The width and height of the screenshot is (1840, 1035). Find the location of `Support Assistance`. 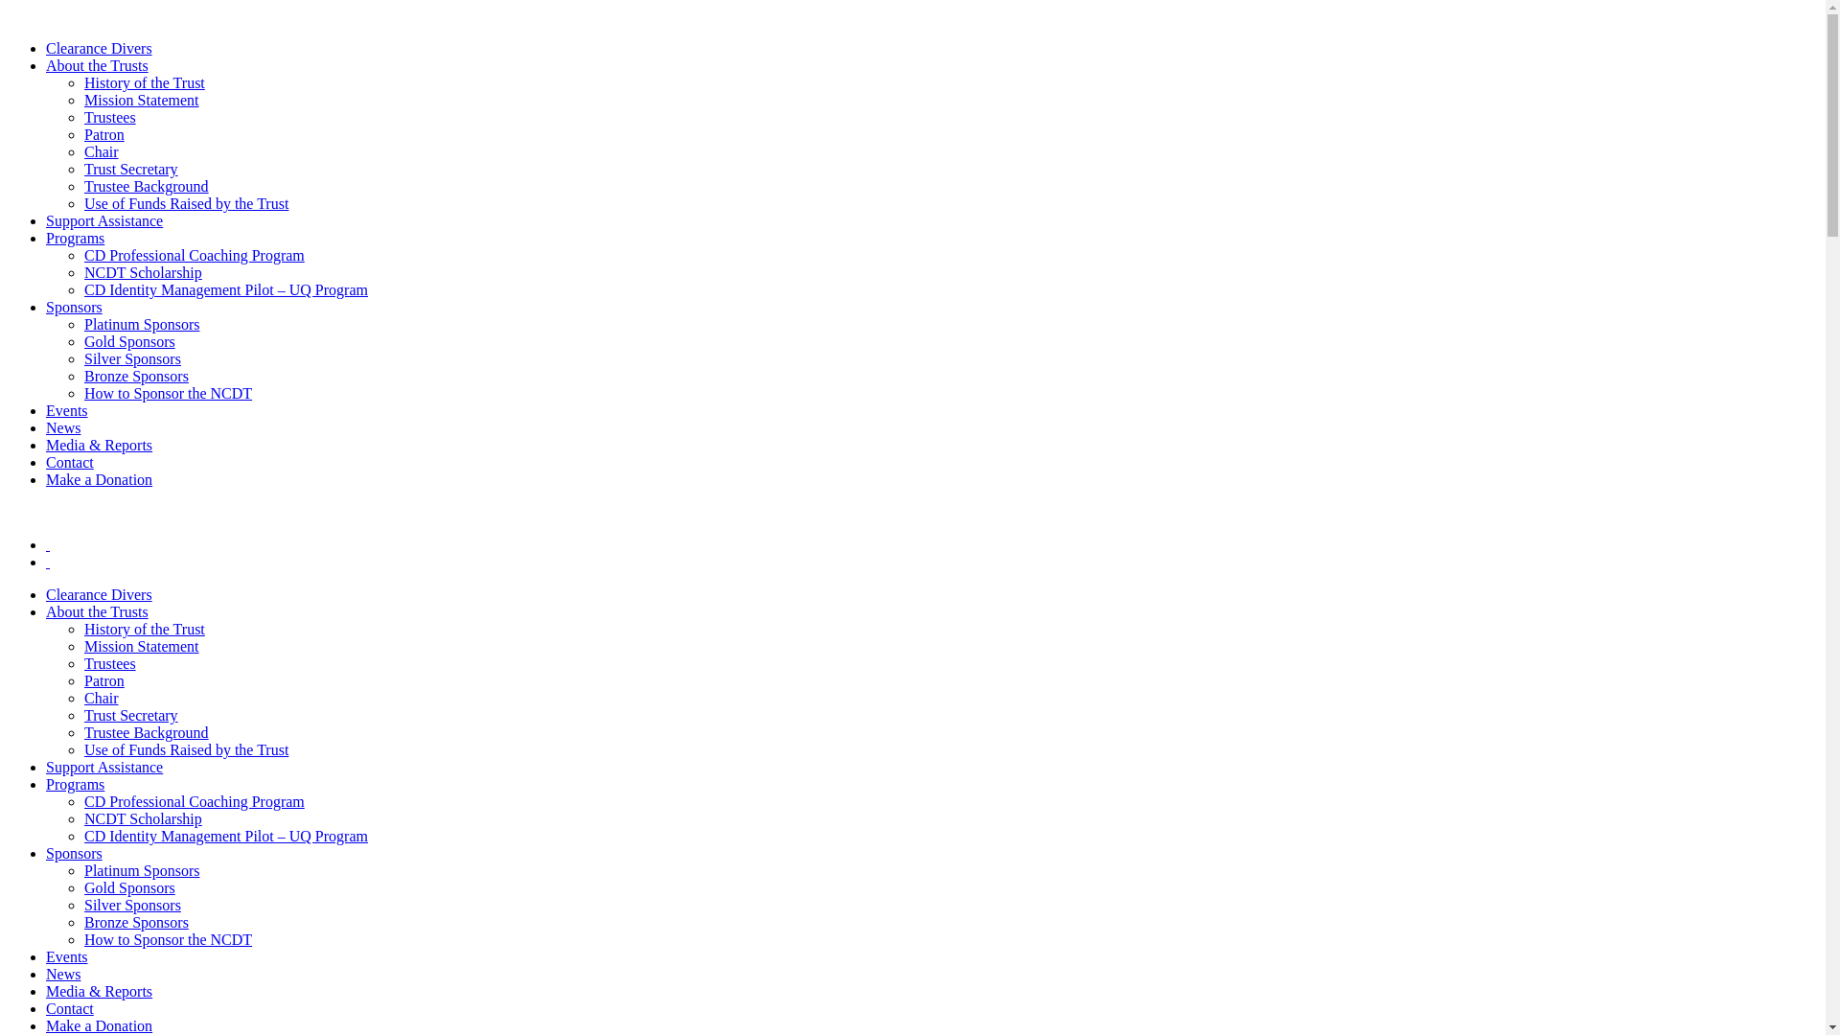

Support Assistance is located at coordinates (104, 767).